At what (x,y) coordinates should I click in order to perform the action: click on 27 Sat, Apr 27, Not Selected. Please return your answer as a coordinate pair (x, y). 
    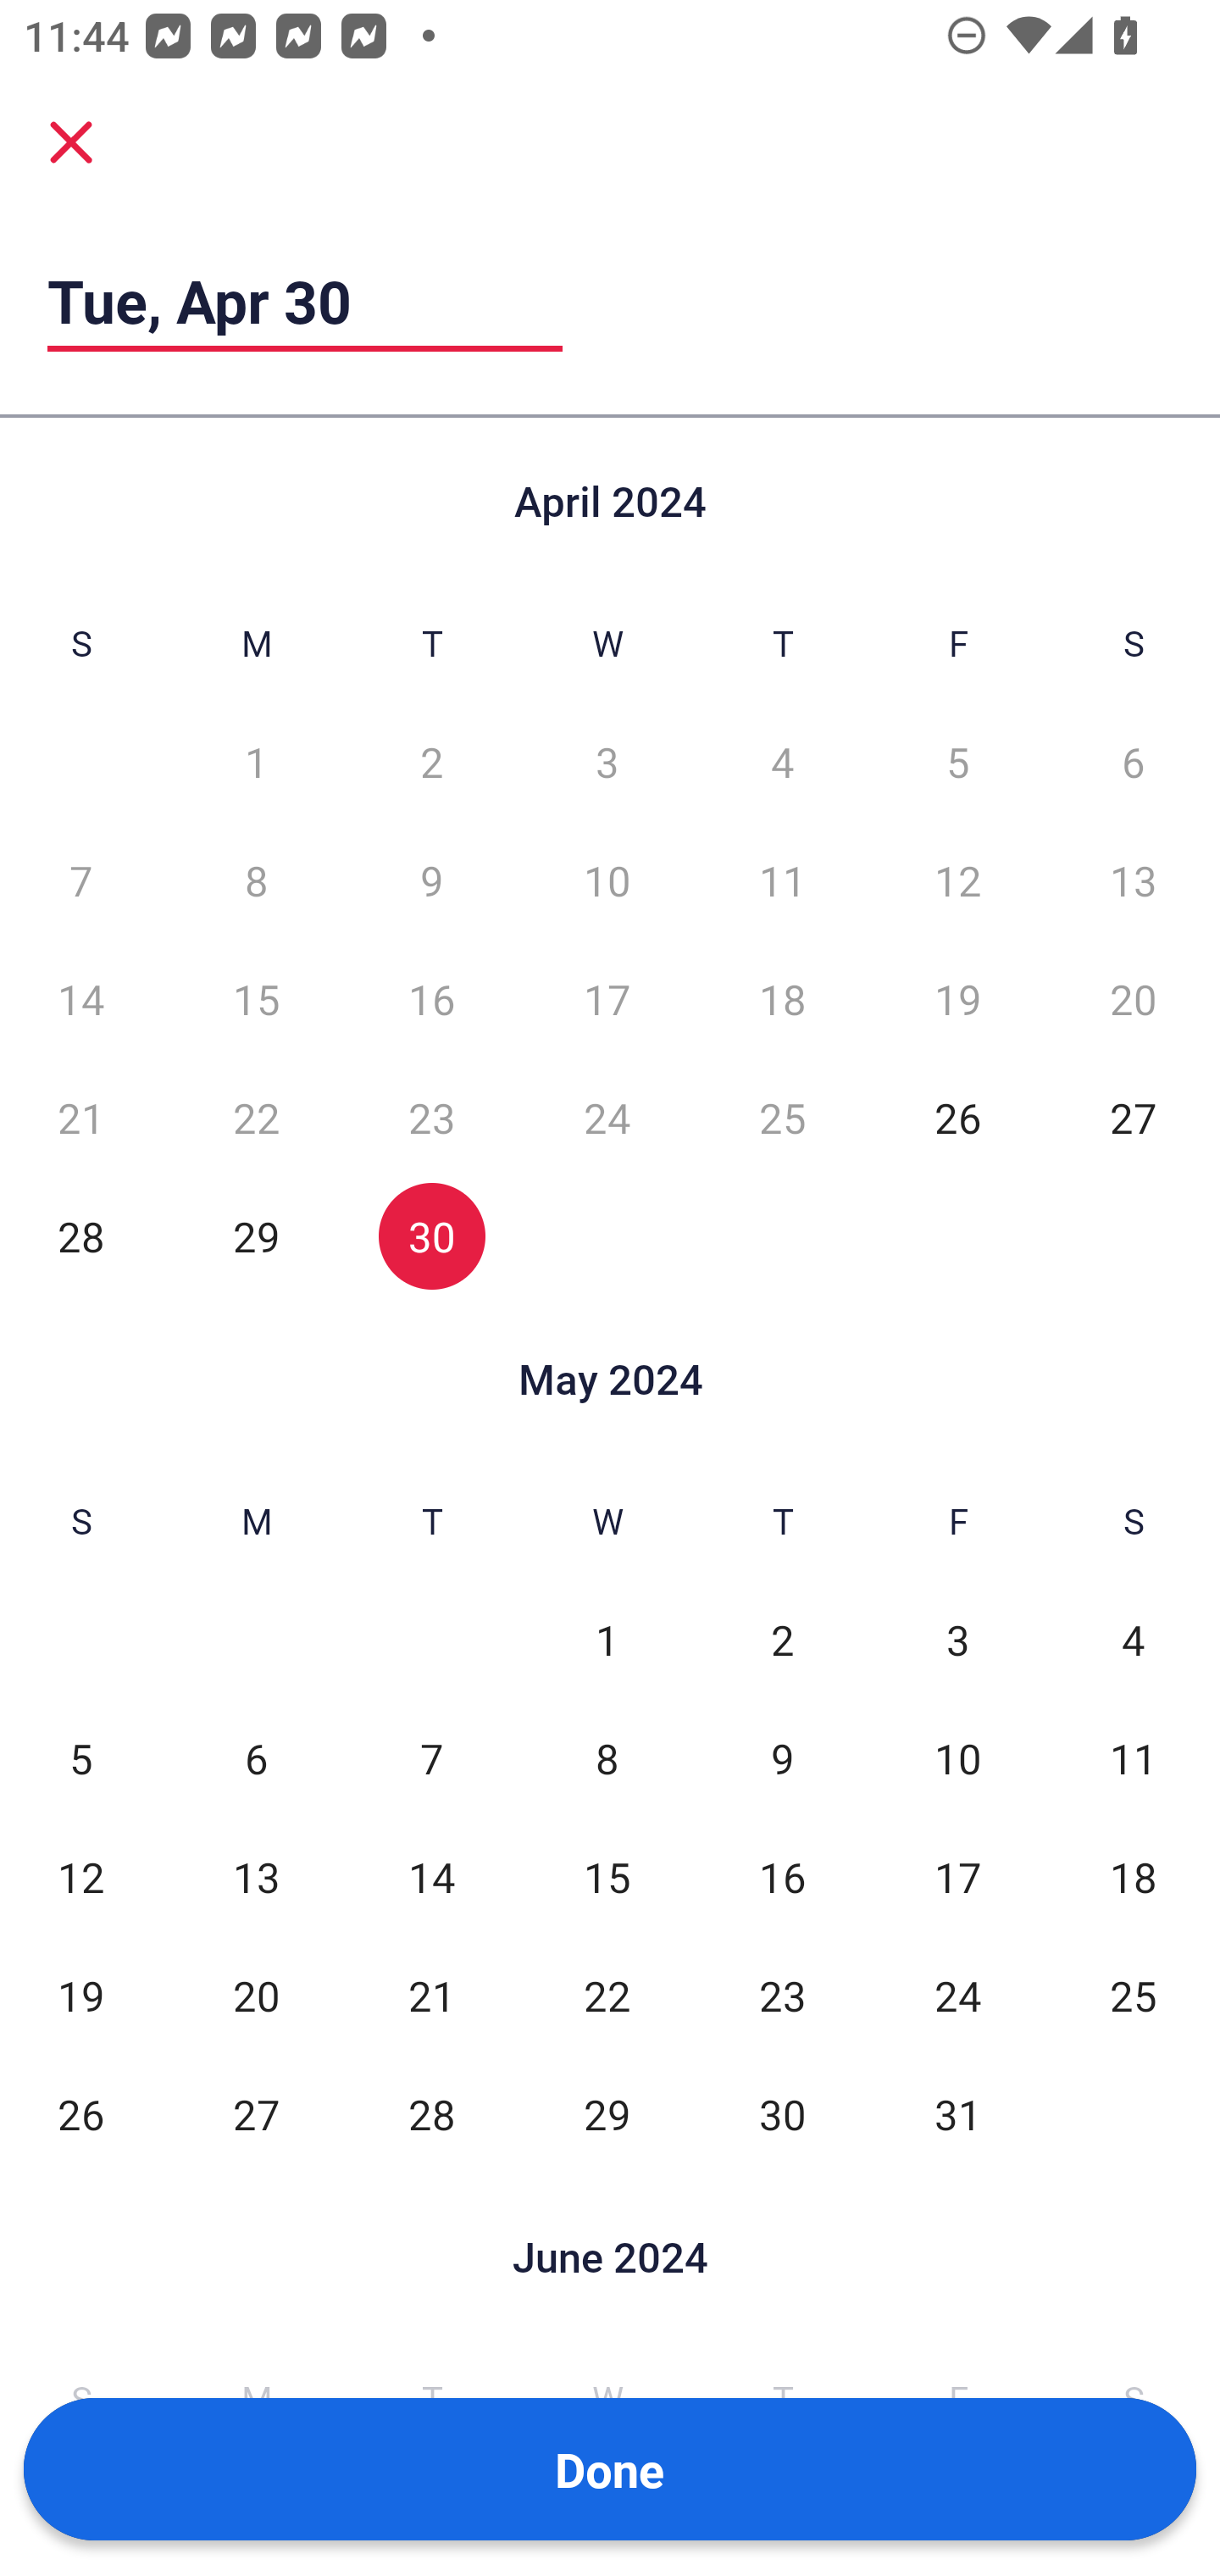
    Looking at the image, I should click on (1134, 1118).